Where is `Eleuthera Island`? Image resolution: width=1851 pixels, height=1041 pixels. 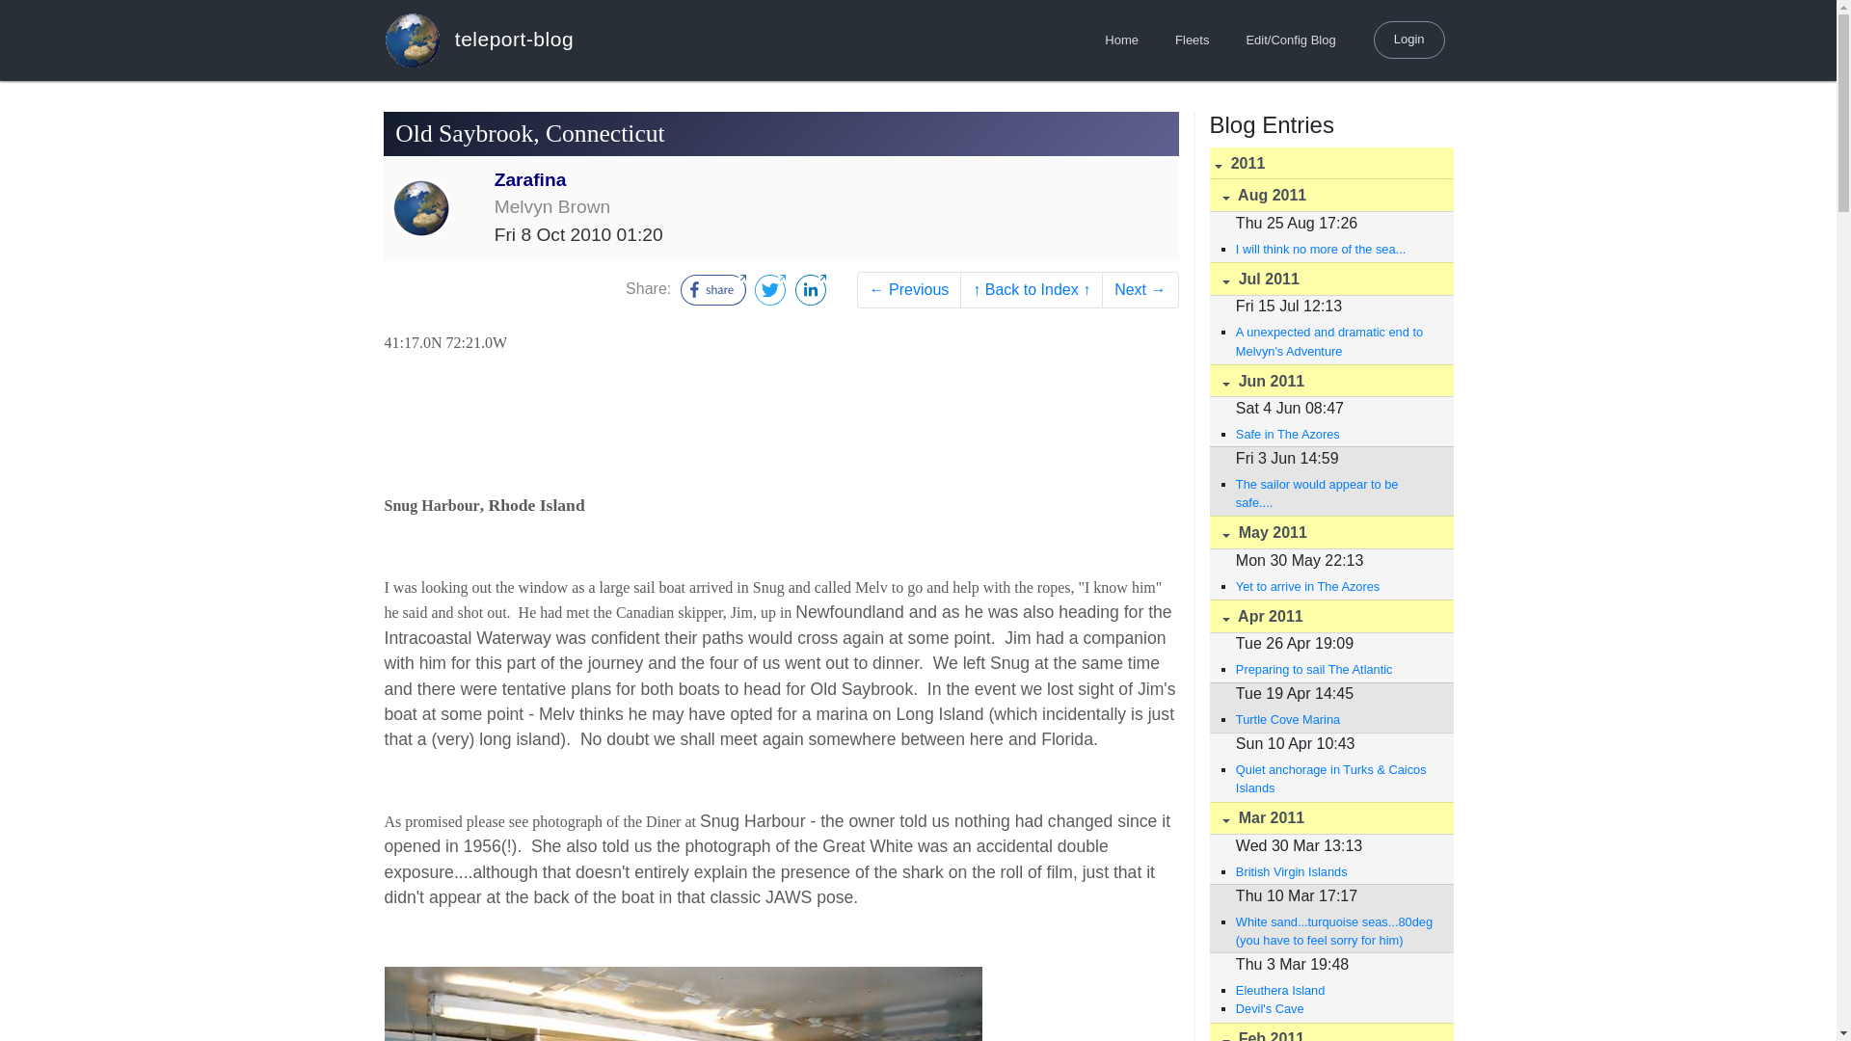 Eleuthera Island is located at coordinates (1335, 990).